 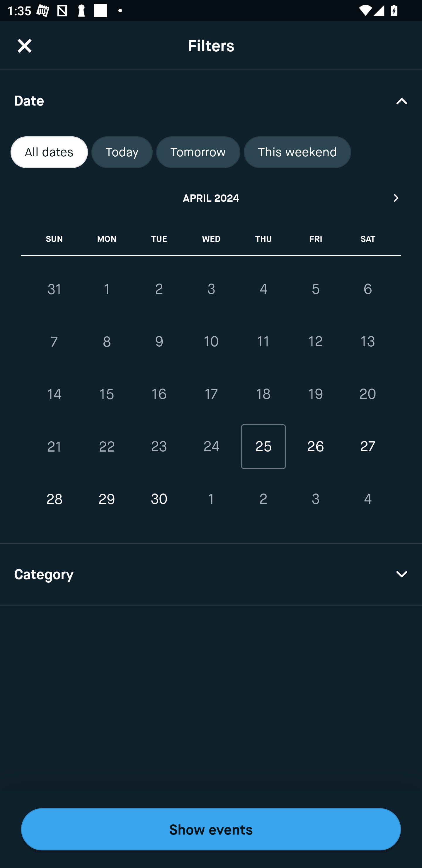 What do you see at coordinates (211, 289) in the screenshot?
I see `3` at bounding box center [211, 289].